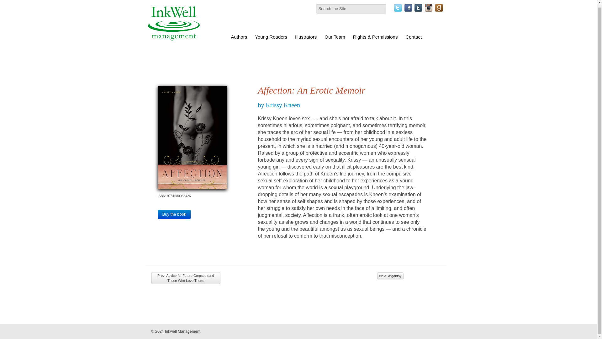 The height and width of the screenshot is (339, 602). What do you see at coordinates (239, 34) in the screenshot?
I see `Authors` at bounding box center [239, 34].